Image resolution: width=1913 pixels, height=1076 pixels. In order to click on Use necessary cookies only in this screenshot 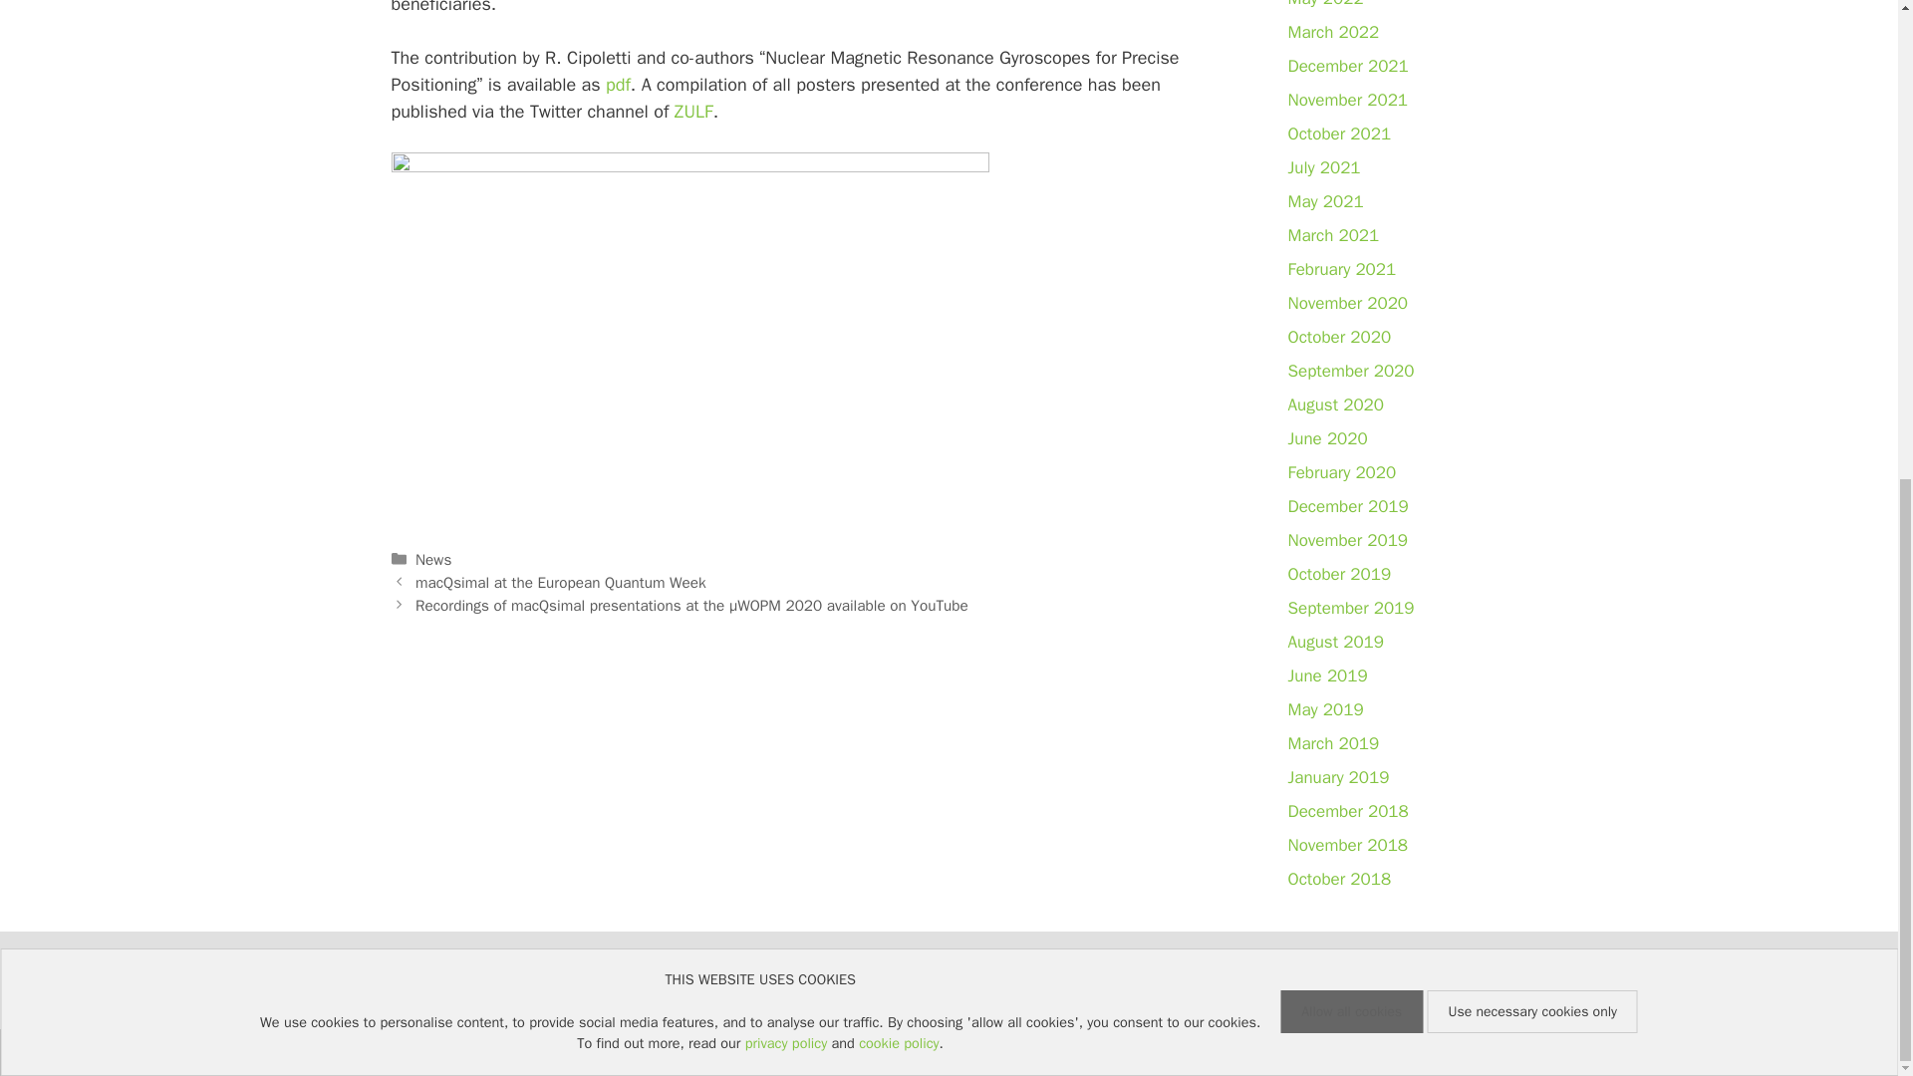, I will do `click(1532, 153)`.